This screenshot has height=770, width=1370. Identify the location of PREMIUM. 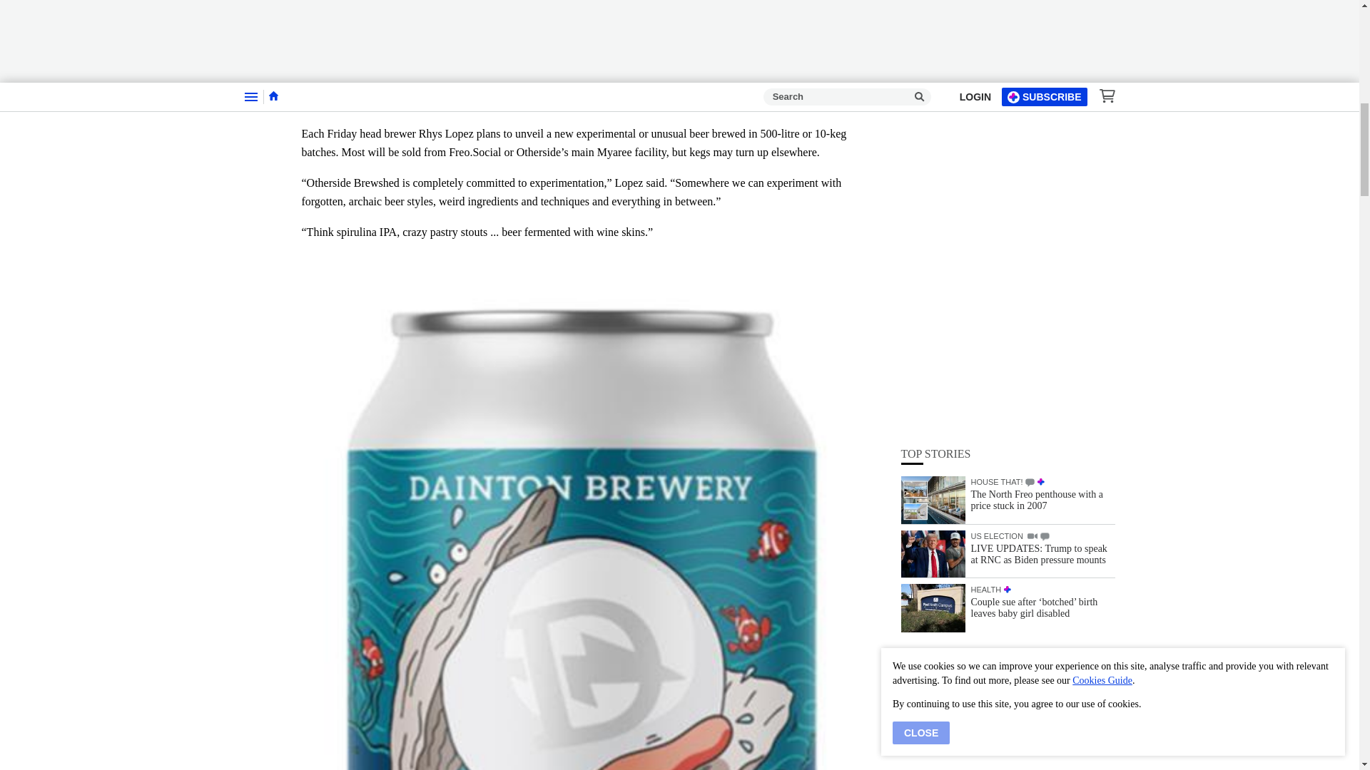
(1008, 212).